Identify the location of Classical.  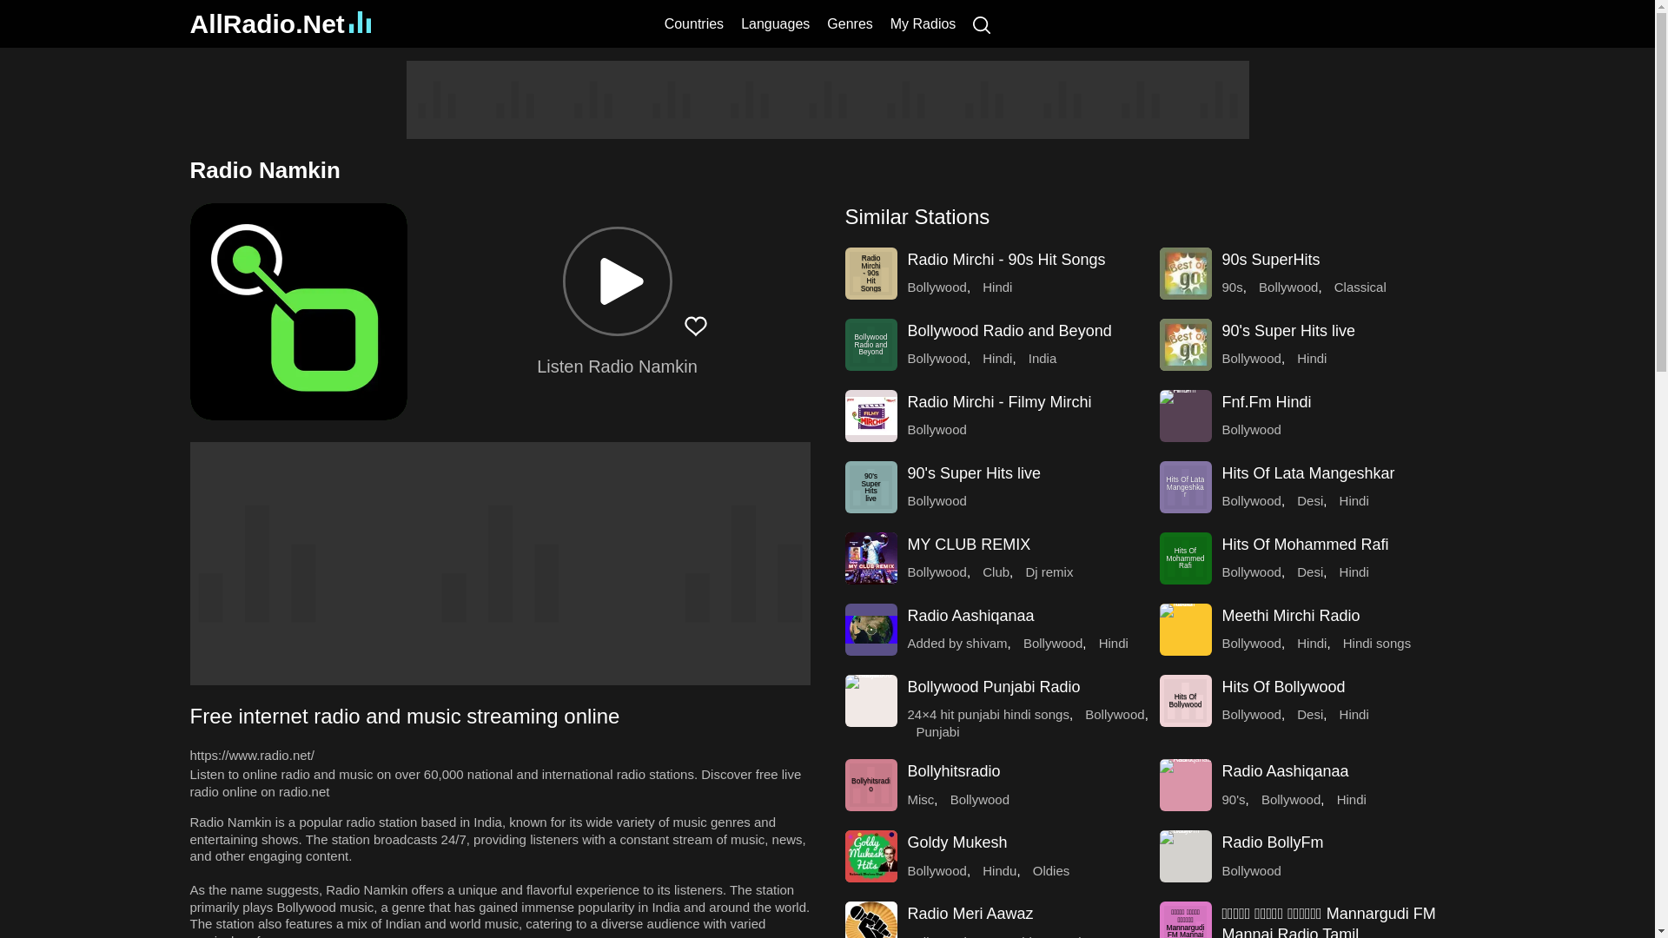
(1360, 287).